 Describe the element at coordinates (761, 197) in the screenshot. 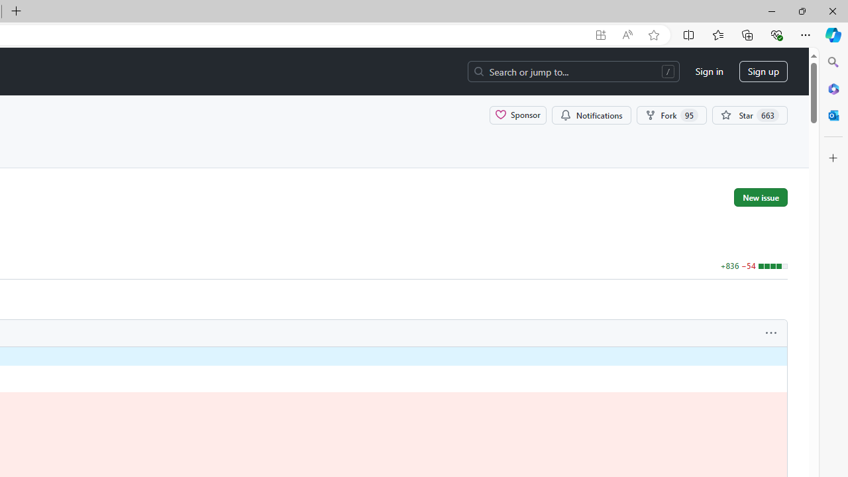

I see `New issue` at that location.